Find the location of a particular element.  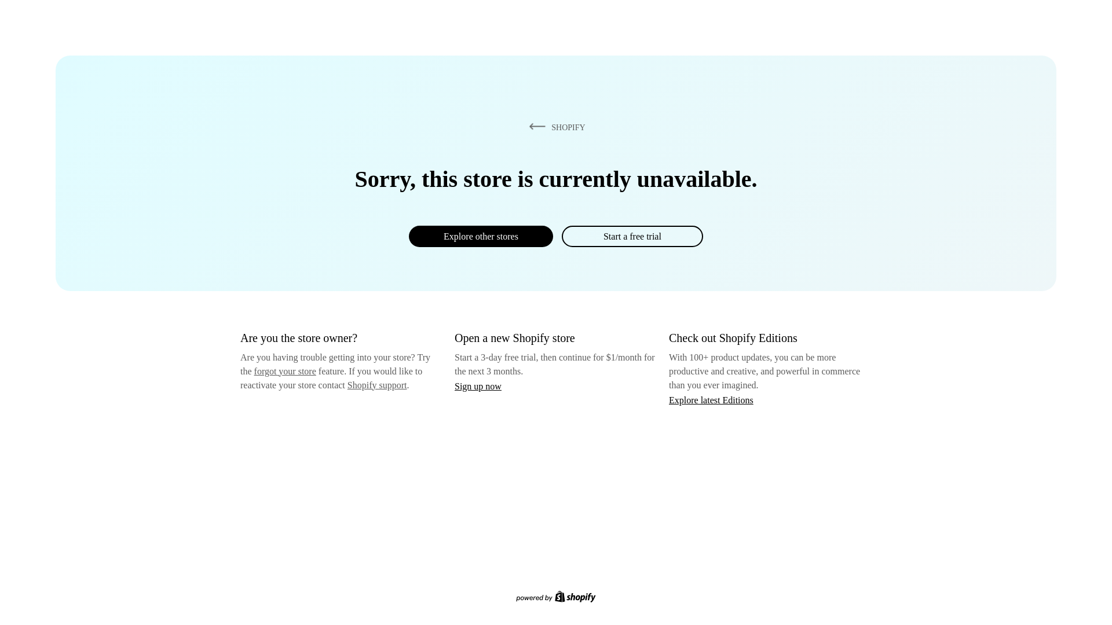

Explore latest Editions is located at coordinates (711, 399).